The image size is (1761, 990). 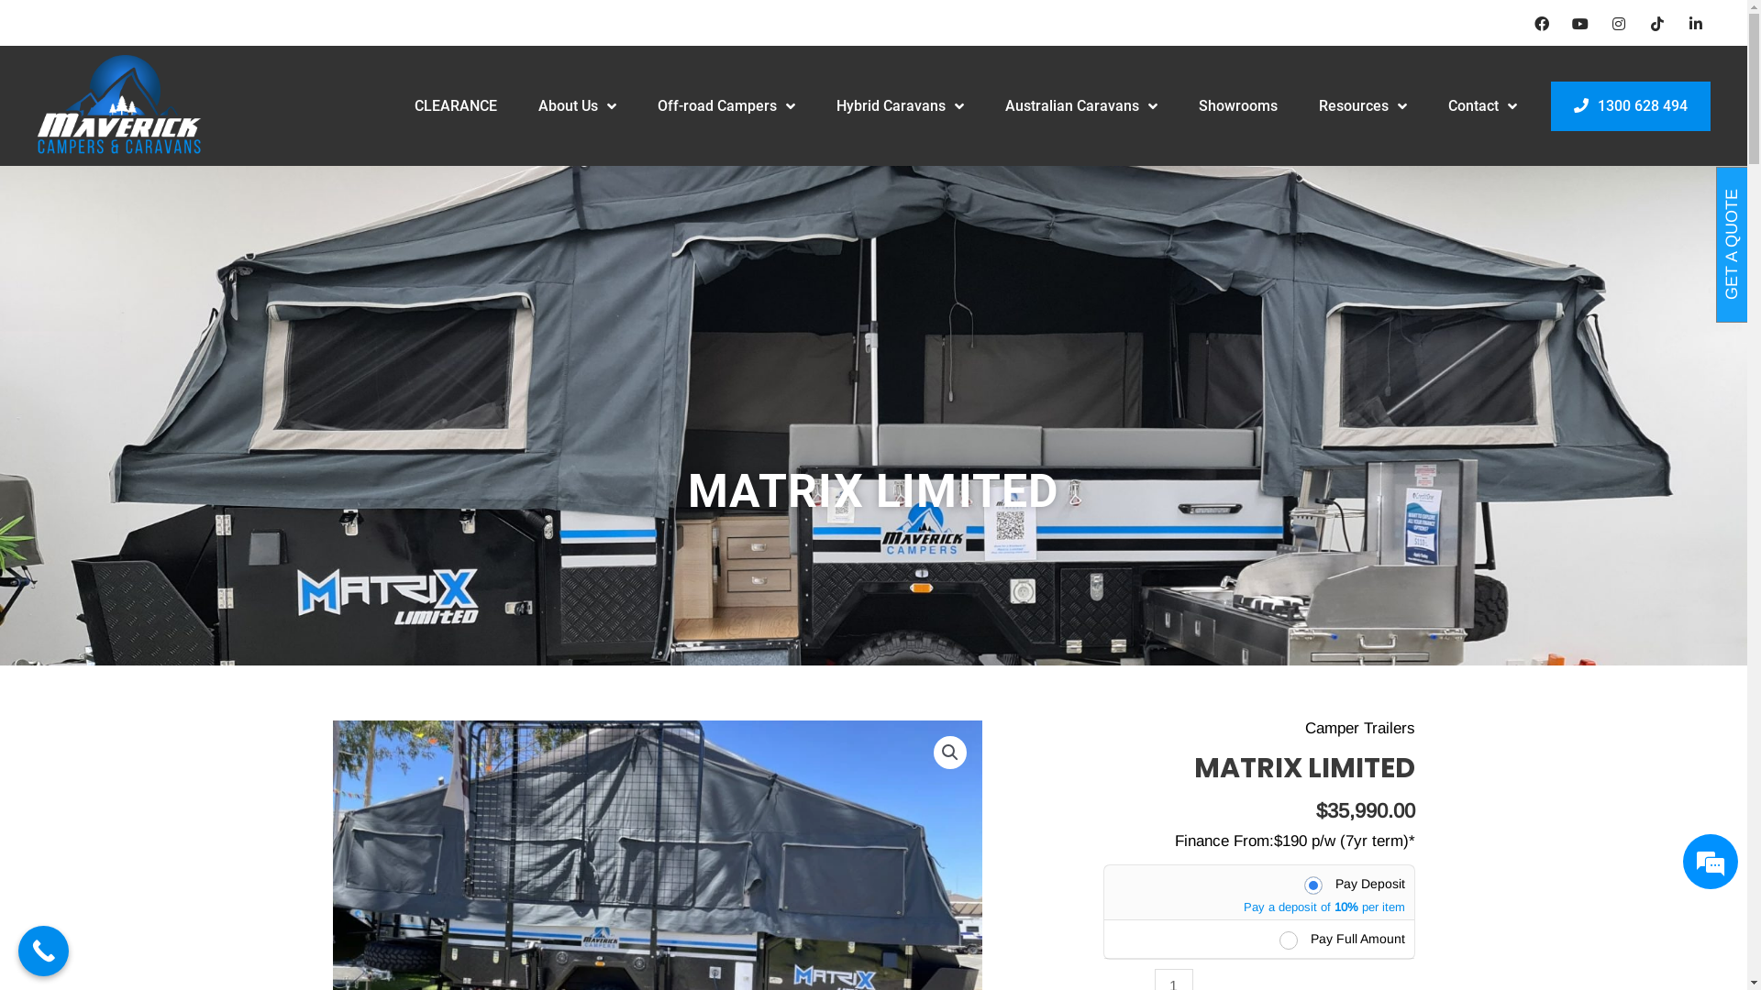 I want to click on Linkedin, so click(x=1696, y=24).